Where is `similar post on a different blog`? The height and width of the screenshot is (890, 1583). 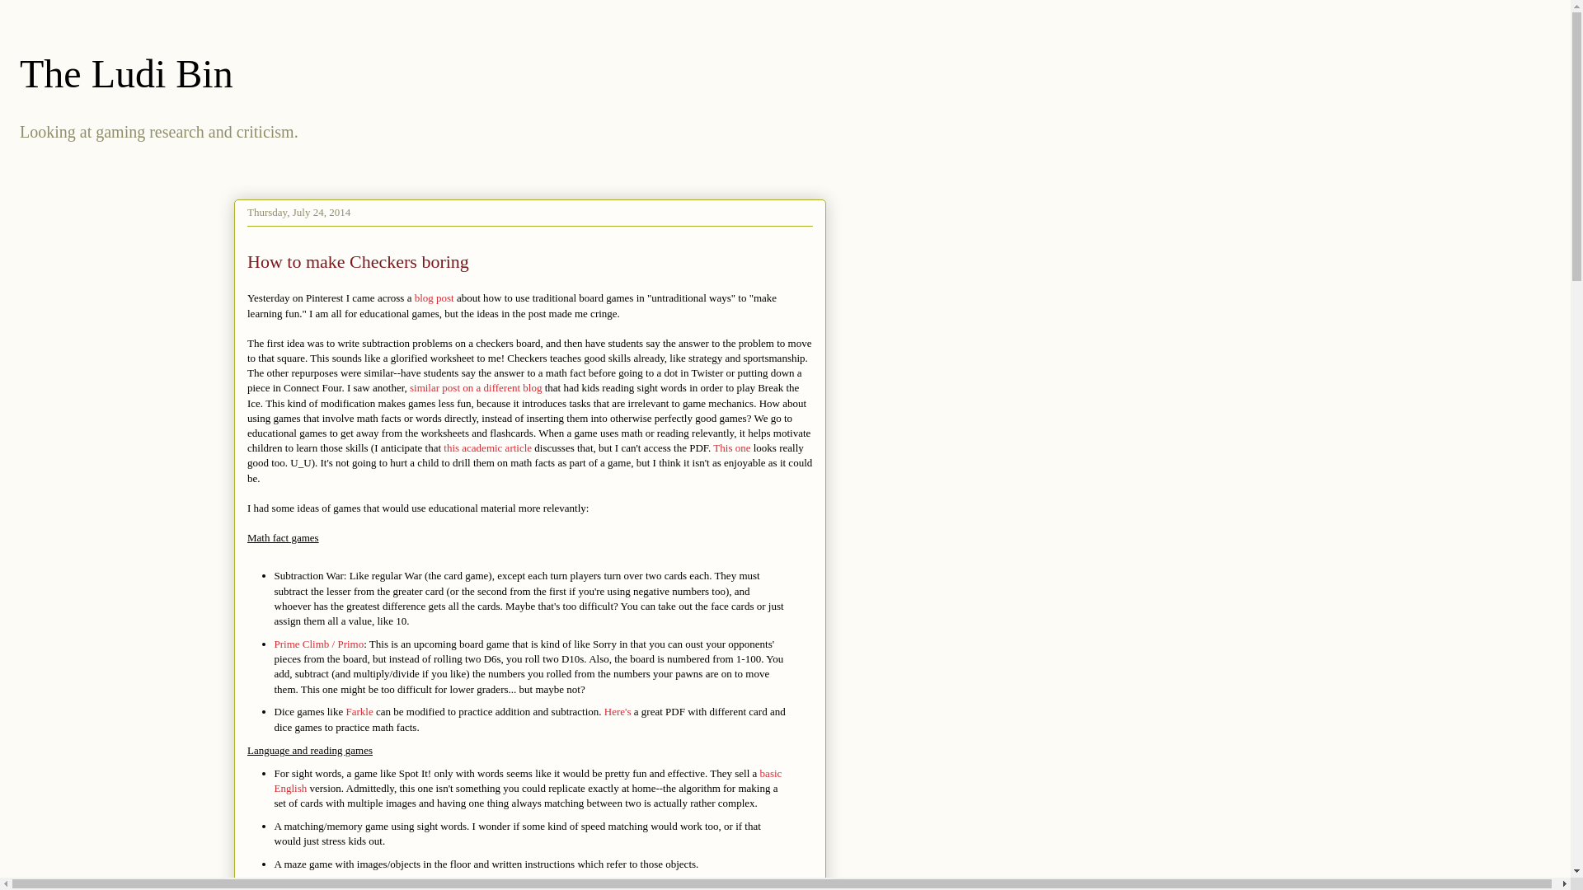 similar post on a different blog is located at coordinates (475, 387).